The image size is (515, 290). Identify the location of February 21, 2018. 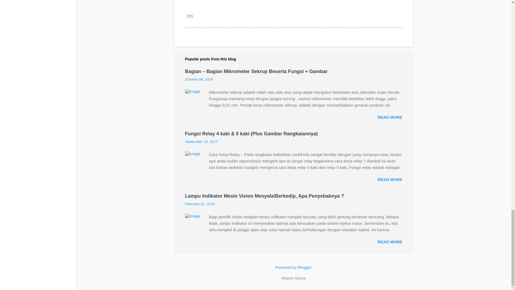
(200, 204).